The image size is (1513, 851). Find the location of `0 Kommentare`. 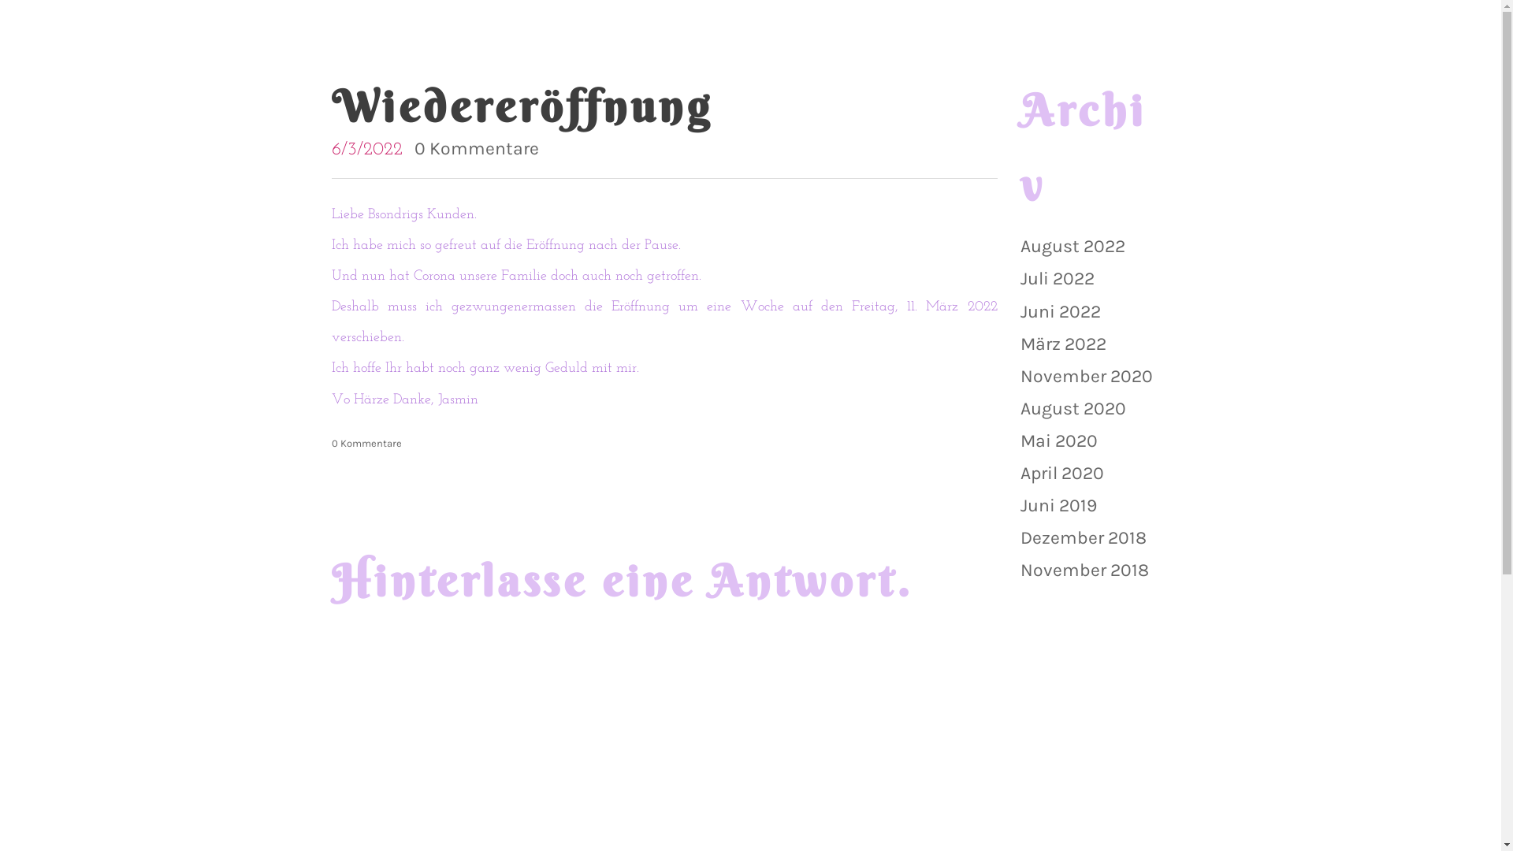

0 Kommentare is located at coordinates (366, 443).